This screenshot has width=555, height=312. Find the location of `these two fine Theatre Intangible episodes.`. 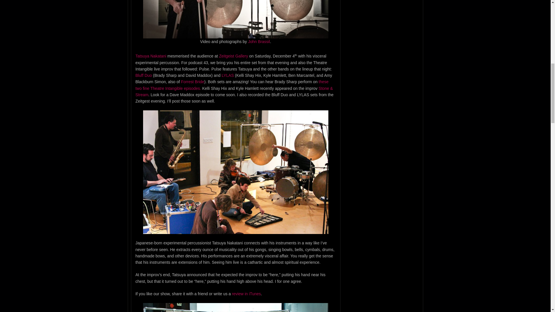

these two fine Theatre Intangible episodes. is located at coordinates (232, 85).